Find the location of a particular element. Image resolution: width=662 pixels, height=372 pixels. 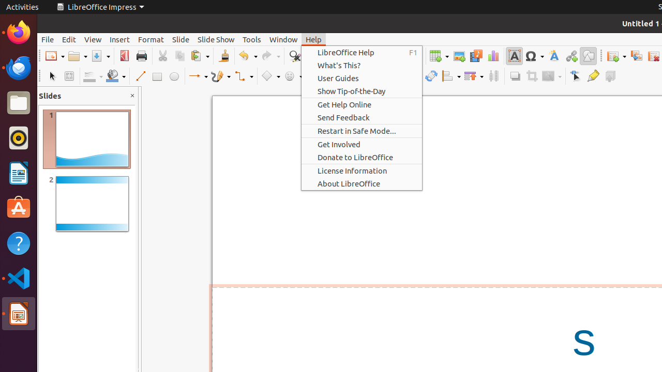

Lines and Arrows is located at coordinates (198, 76).